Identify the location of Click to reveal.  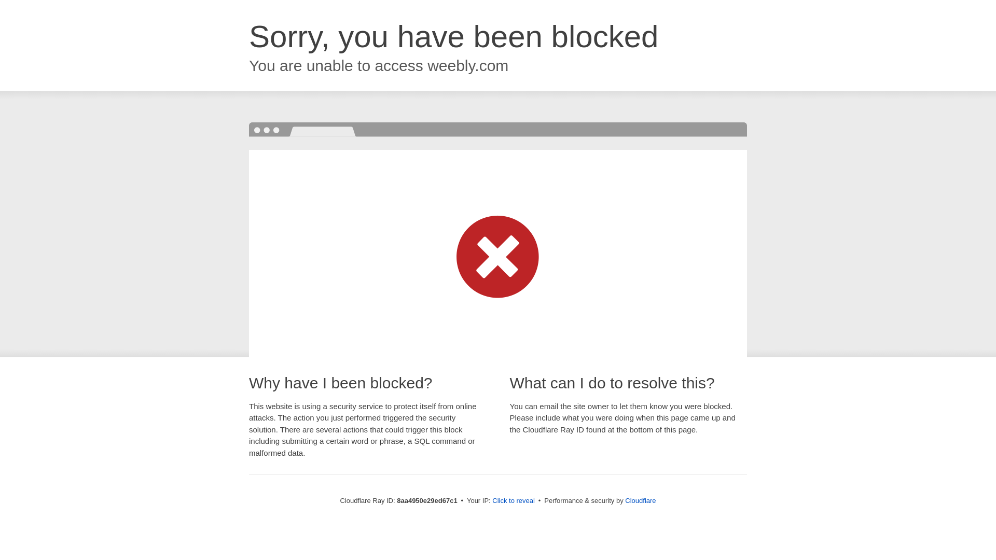
(514, 501).